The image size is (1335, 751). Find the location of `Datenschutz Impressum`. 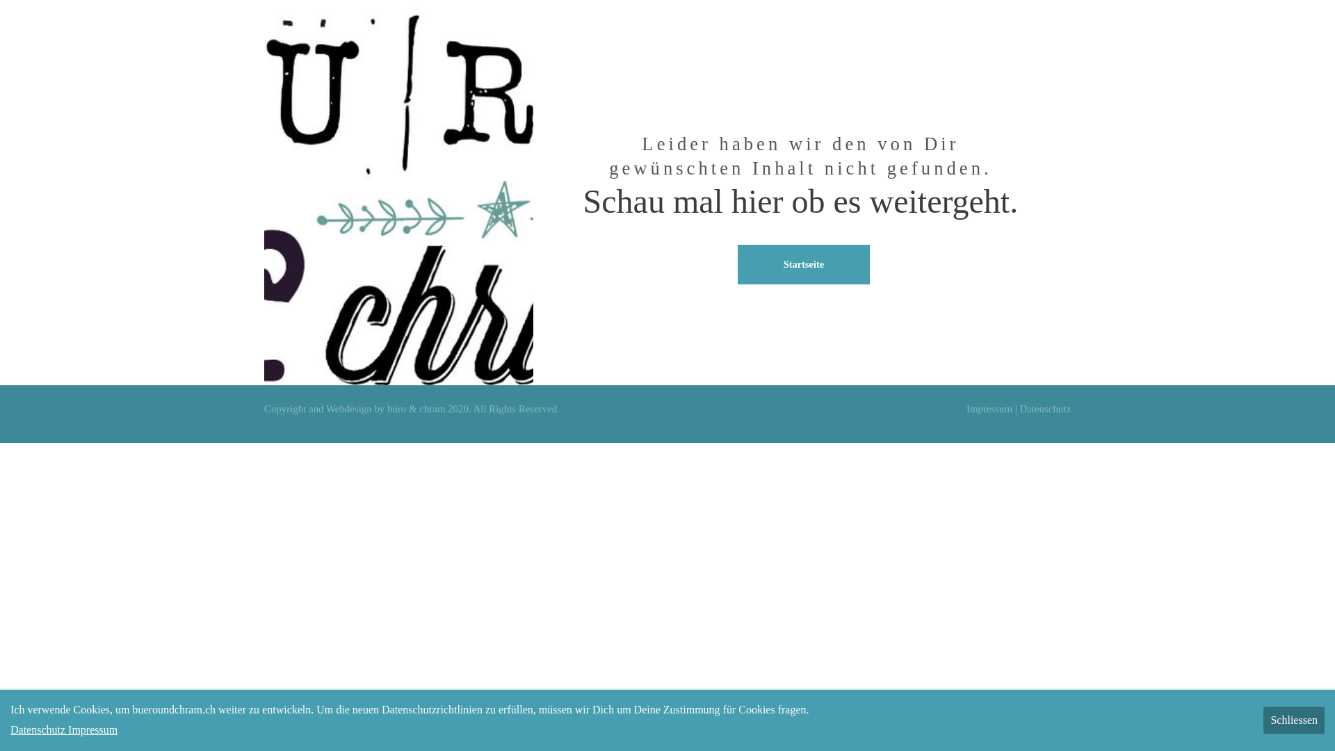

Datenschutz Impressum is located at coordinates (64, 730).